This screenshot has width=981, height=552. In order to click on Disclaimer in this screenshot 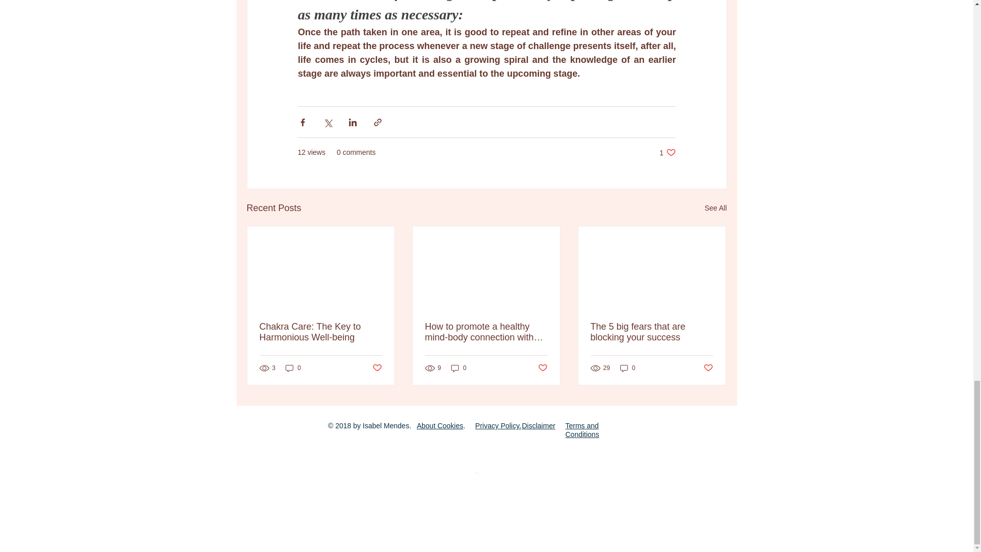, I will do `click(293, 368)`.